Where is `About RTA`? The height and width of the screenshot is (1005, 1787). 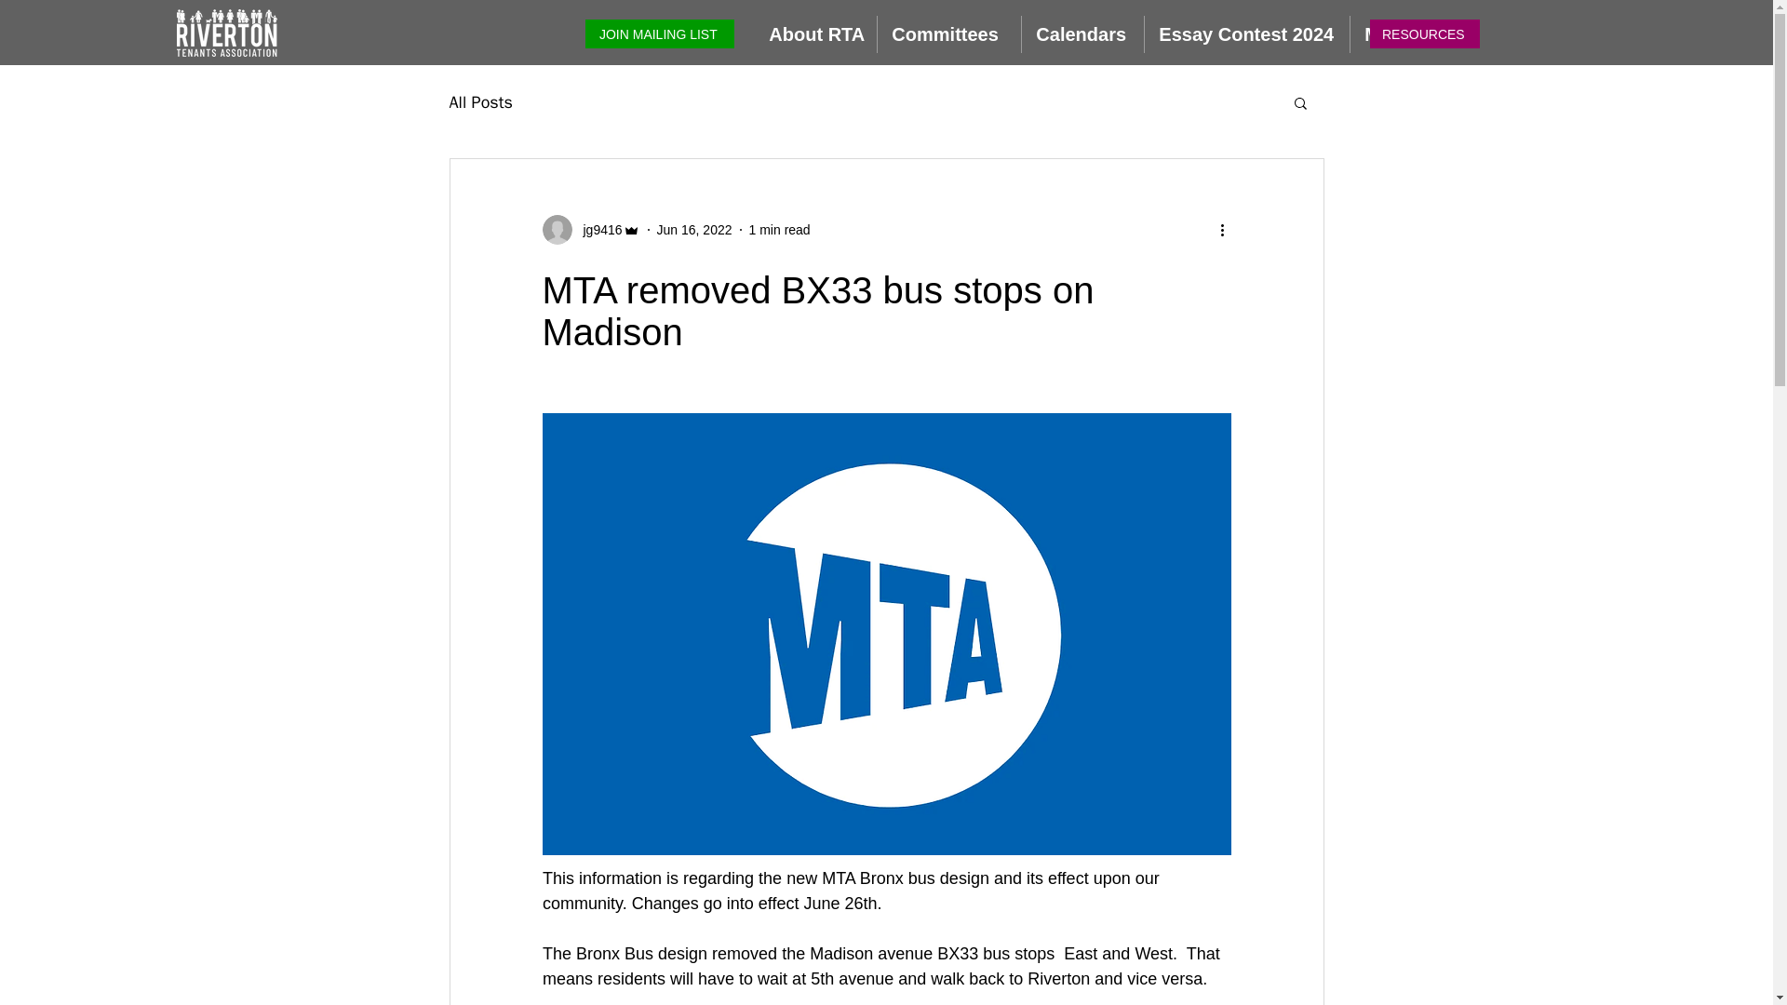
About RTA is located at coordinates (815, 34).